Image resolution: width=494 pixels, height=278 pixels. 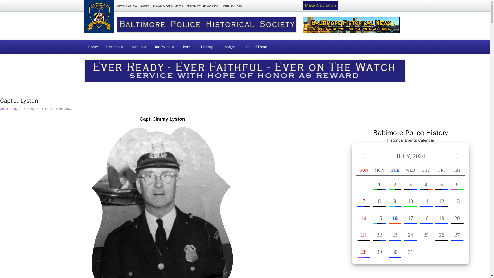 I want to click on KNOWN CALL BOX NUMBERS, so click(x=133, y=6).